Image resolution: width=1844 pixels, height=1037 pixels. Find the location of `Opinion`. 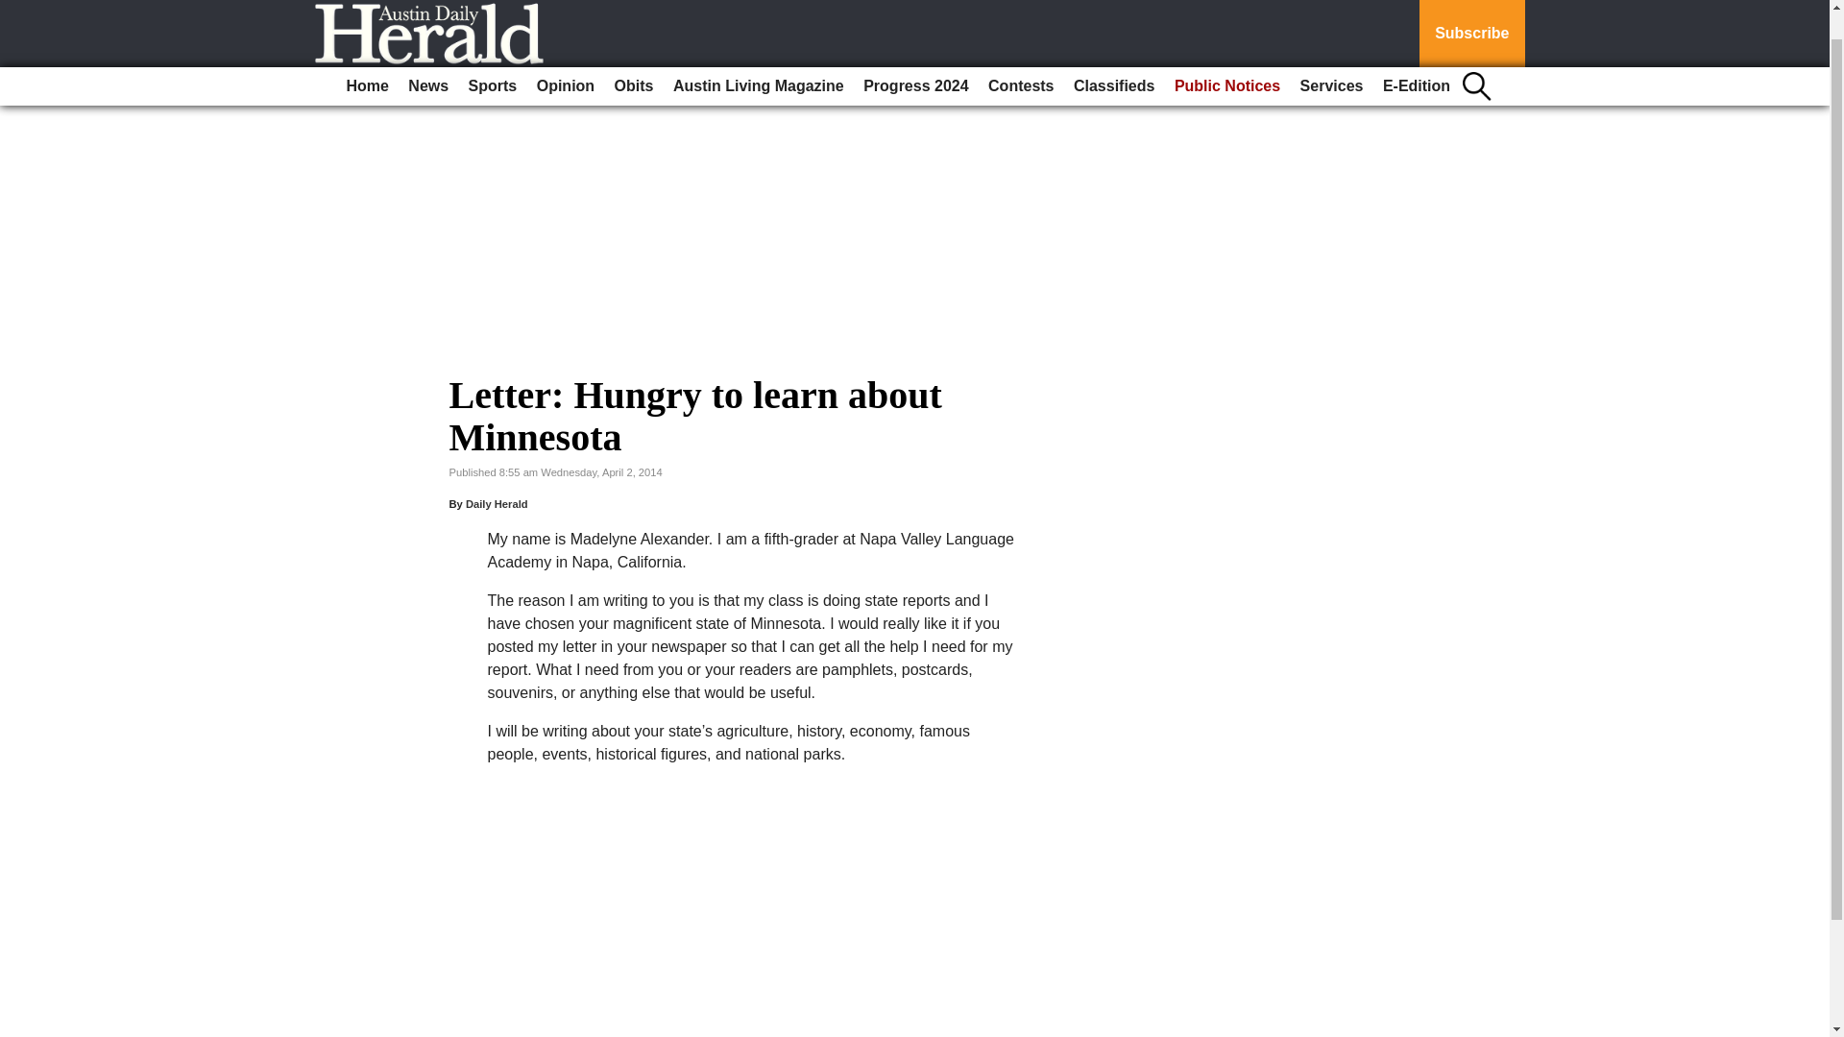

Opinion is located at coordinates (566, 56).